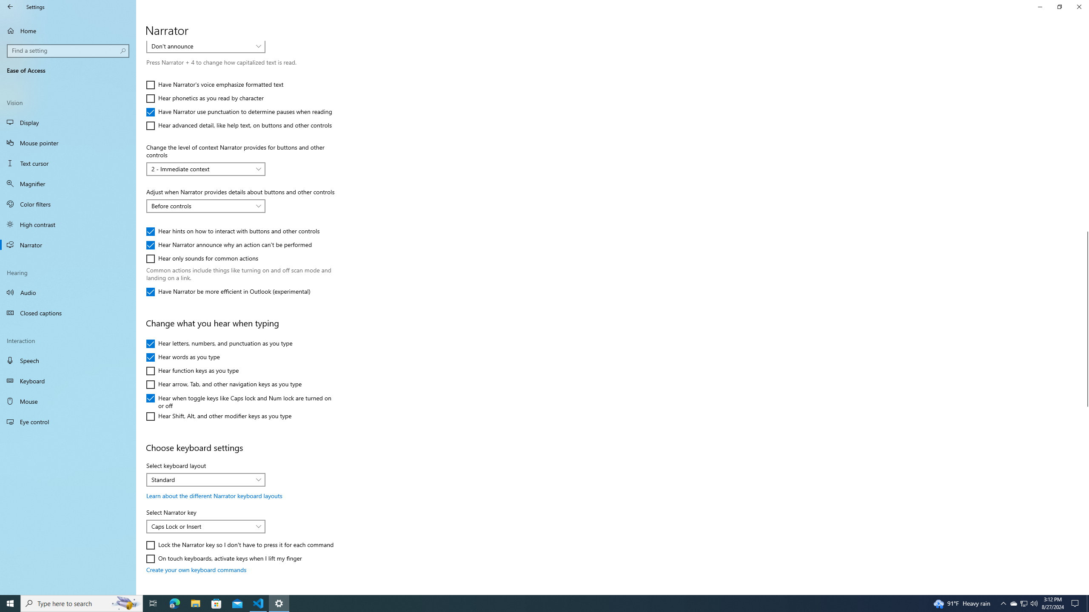 This screenshot has height=612, width=1089. I want to click on Hear only sounds for common actions, so click(202, 258).